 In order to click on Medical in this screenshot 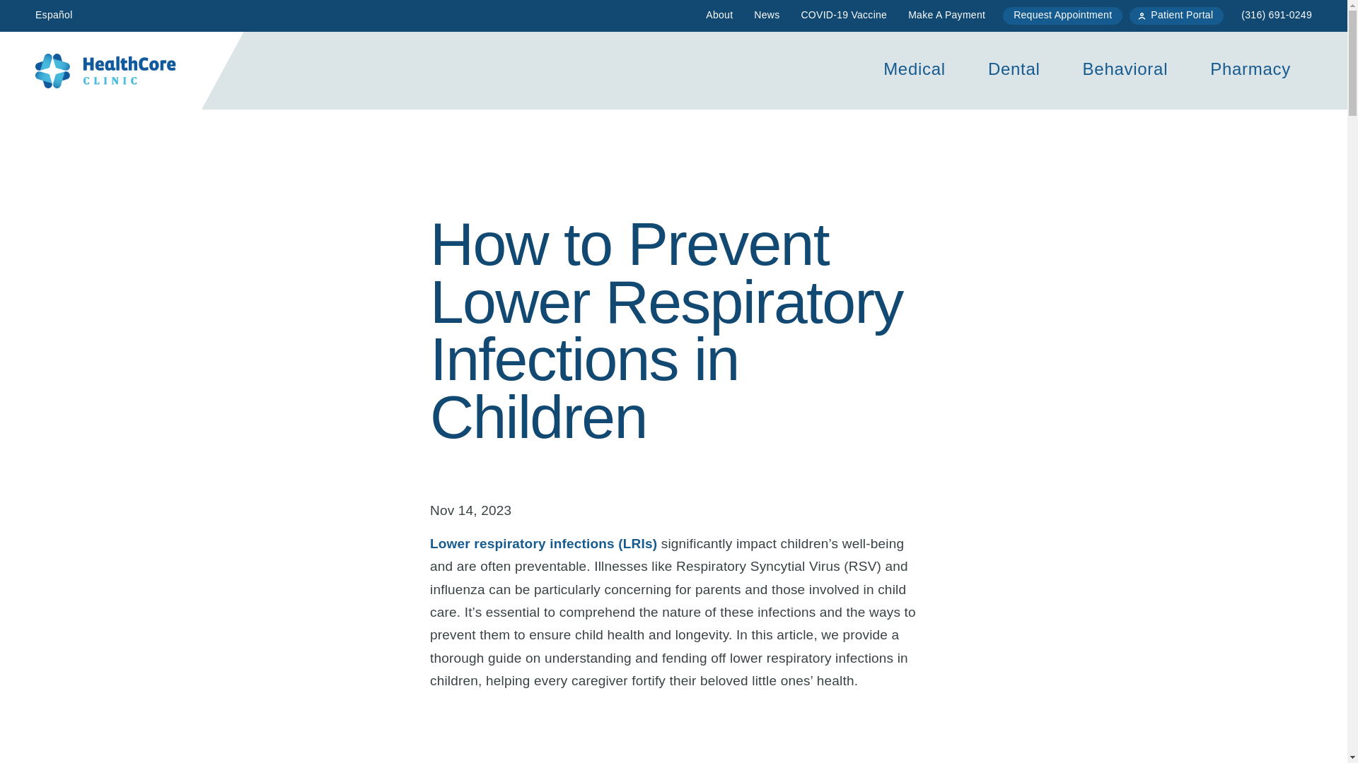, I will do `click(915, 71)`.